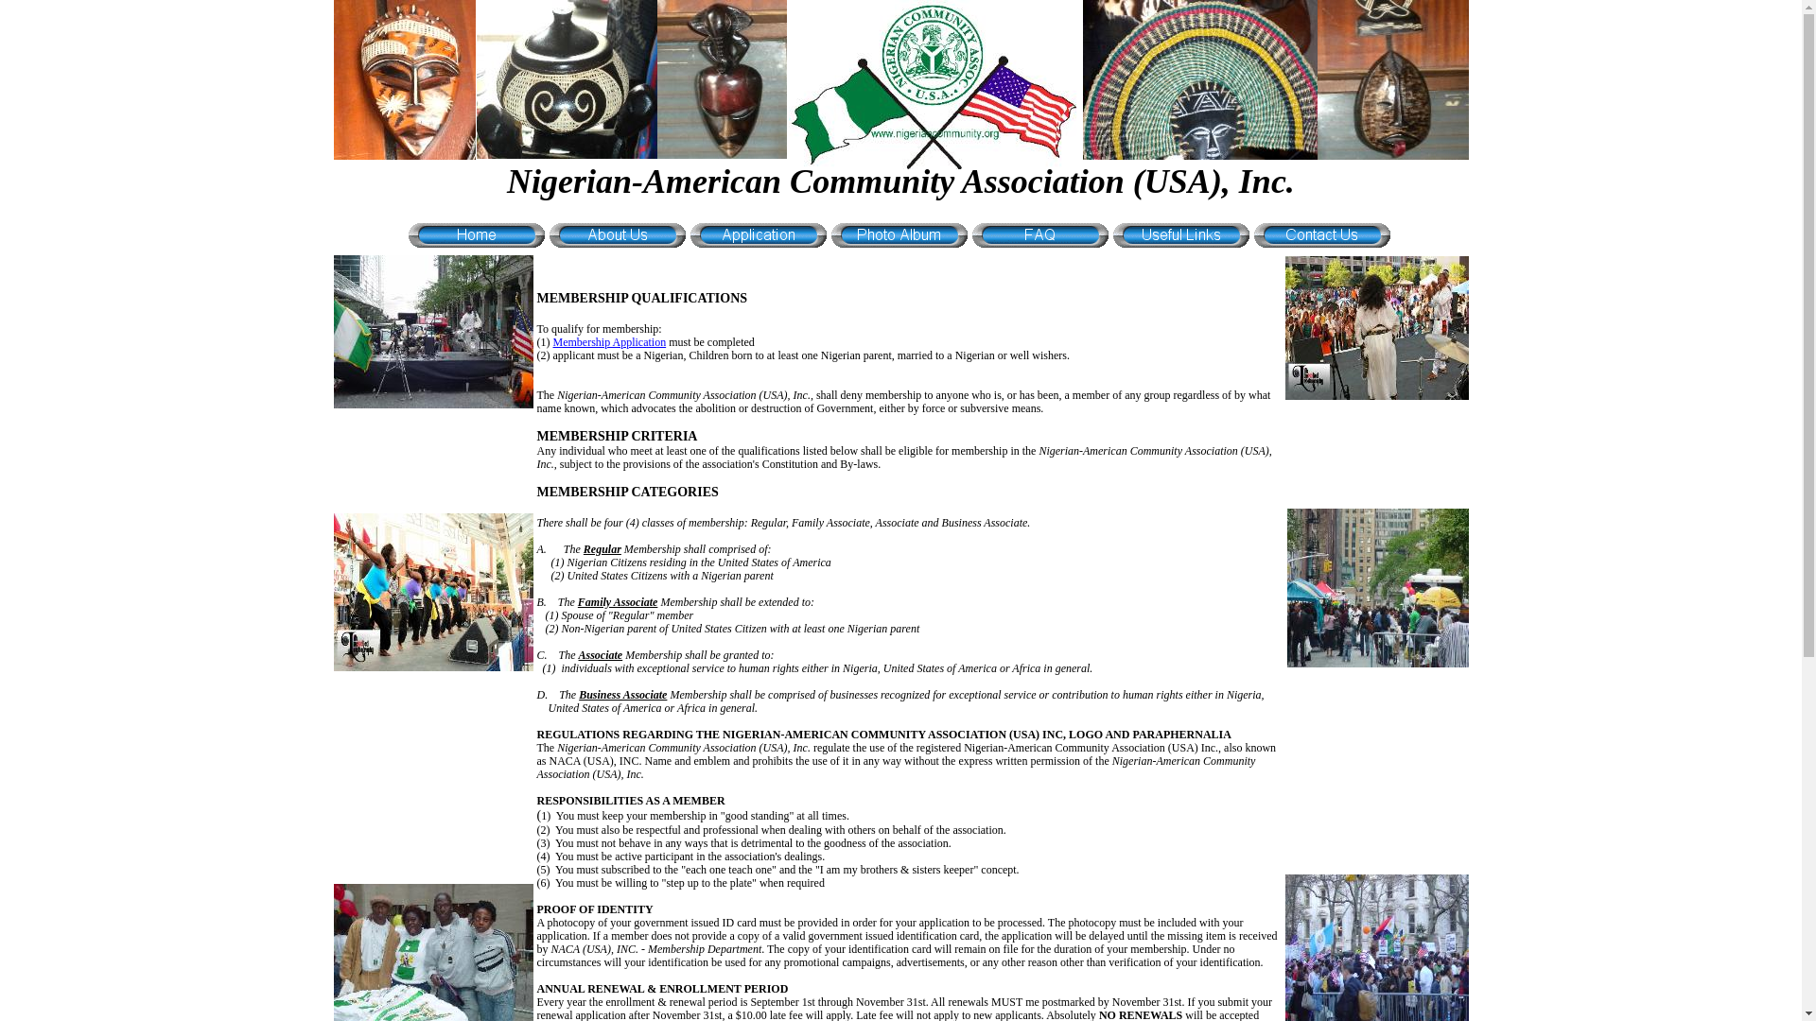 This screenshot has height=1021, width=1816. Describe the element at coordinates (609, 342) in the screenshot. I see `Membership Application` at that location.